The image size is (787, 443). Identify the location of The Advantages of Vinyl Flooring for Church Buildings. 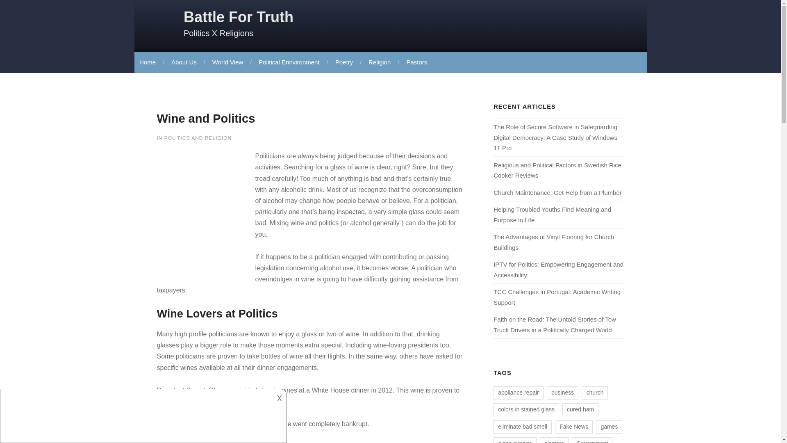
(553, 242).